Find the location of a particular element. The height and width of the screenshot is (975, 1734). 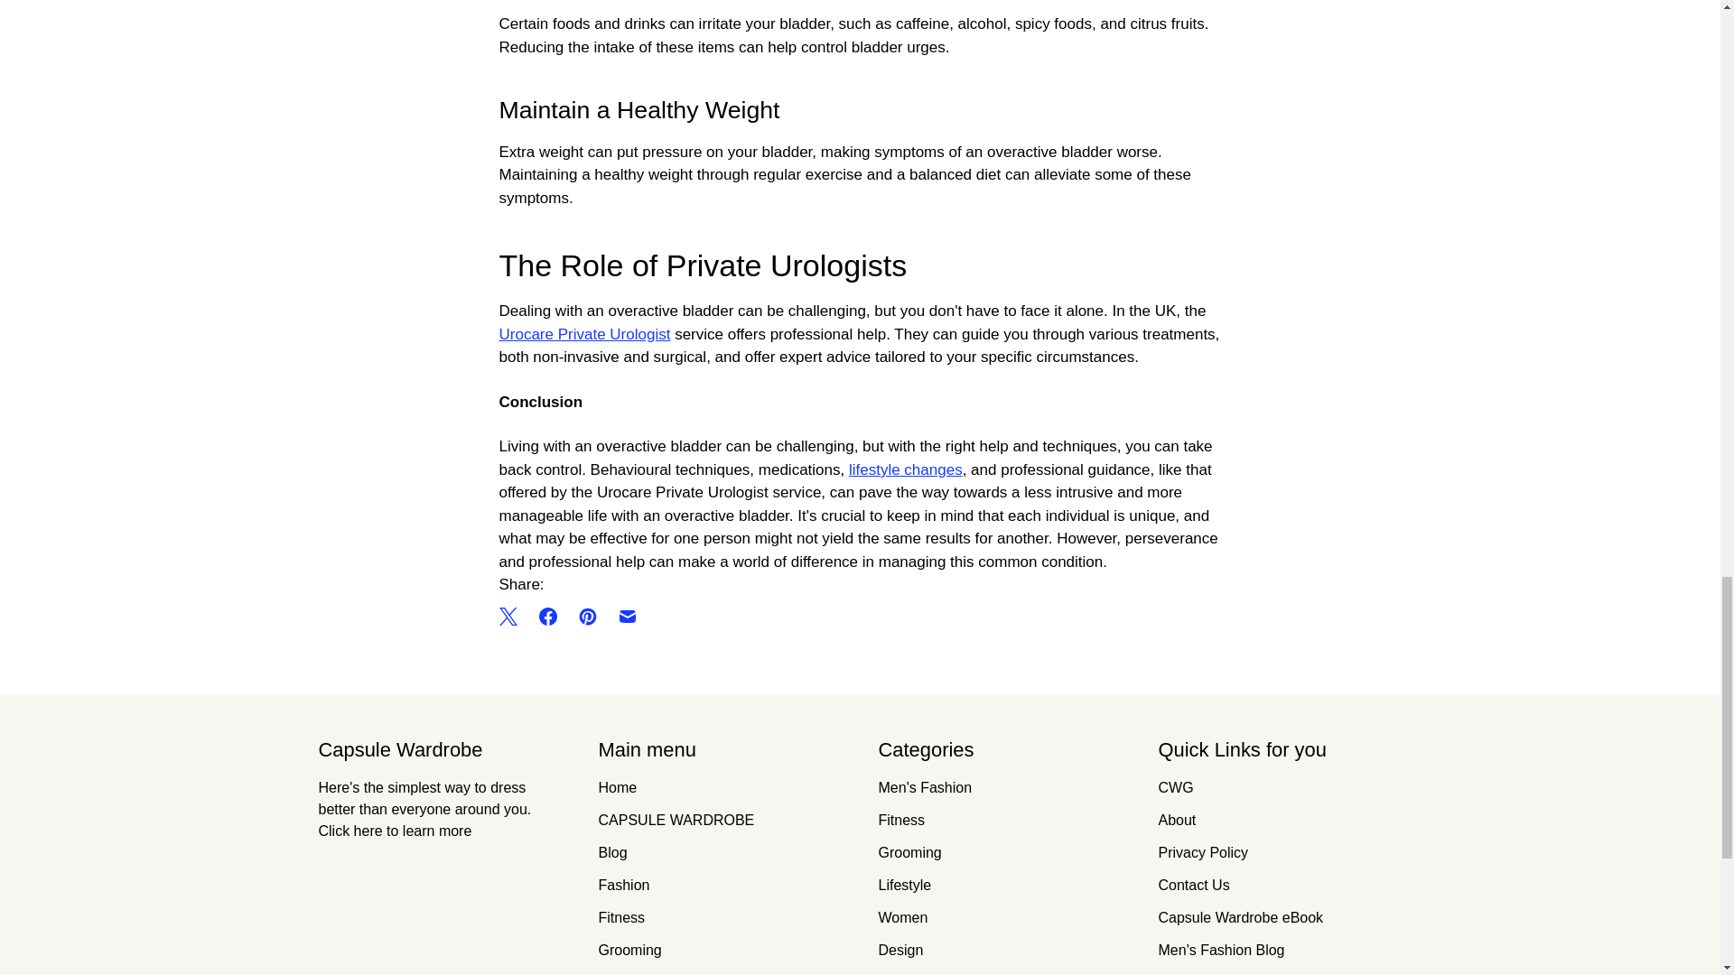

Grooming is located at coordinates (629, 950).